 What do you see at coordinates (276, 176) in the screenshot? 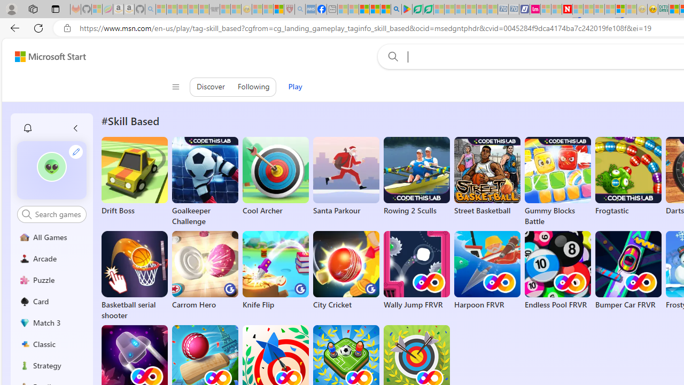
I see `Cool Archer` at bounding box center [276, 176].